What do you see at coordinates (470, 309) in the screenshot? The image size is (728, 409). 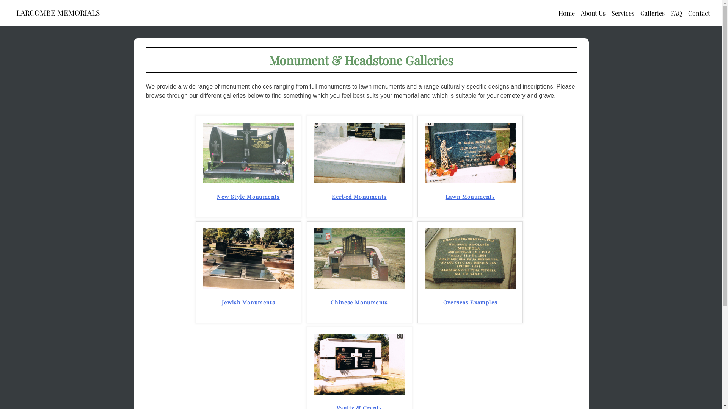 I see `Overseas Examples` at bounding box center [470, 309].